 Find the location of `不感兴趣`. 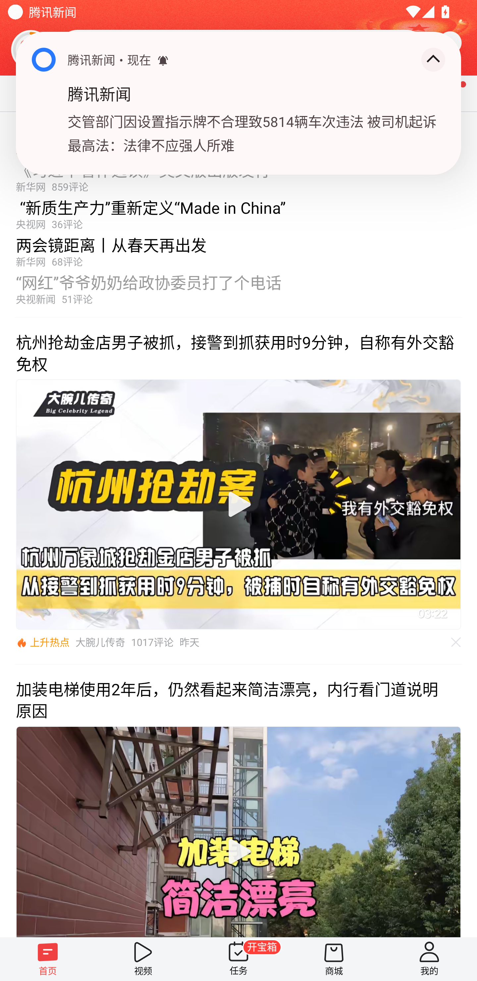

不感兴趣 is located at coordinates (456, 642).